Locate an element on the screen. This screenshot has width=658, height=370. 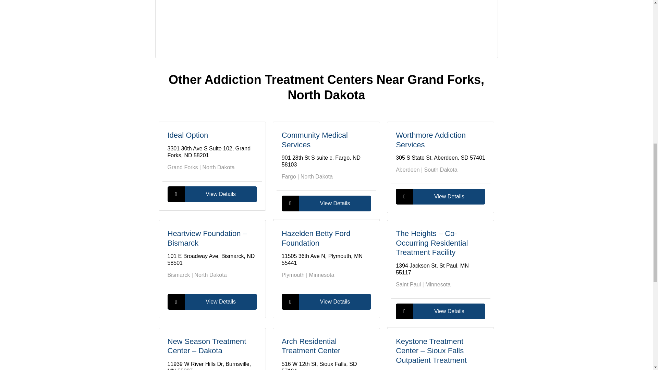
View Details is located at coordinates (212, 194).